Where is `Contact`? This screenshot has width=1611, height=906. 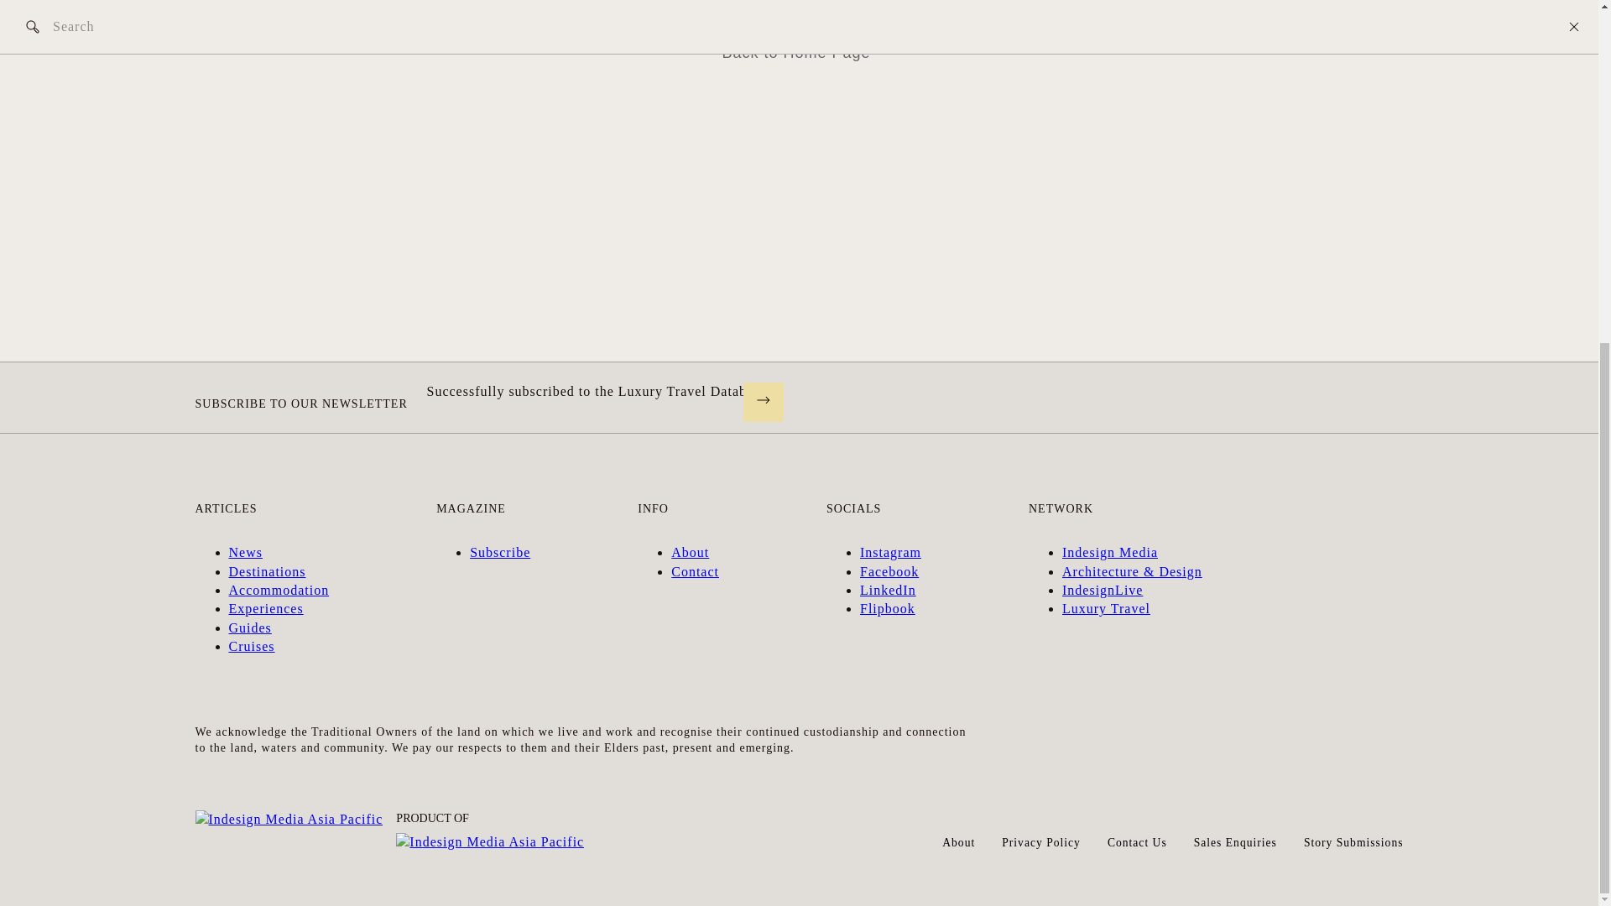
Contact is located at coordinates (695, 571).